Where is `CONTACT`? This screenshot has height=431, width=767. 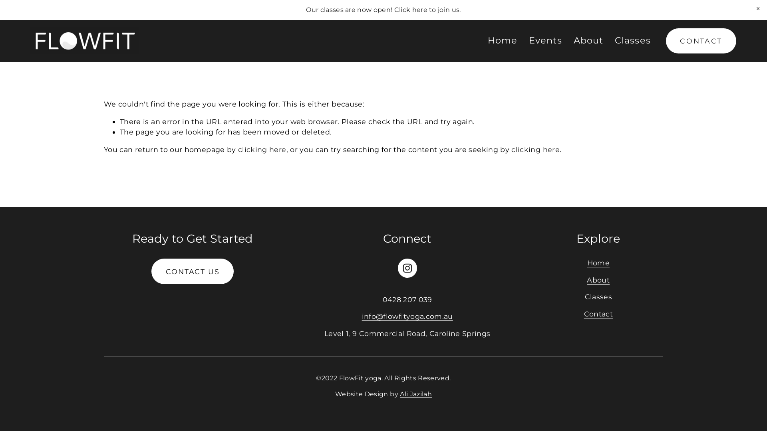 CONTACT is located at coordinates (701, 41).